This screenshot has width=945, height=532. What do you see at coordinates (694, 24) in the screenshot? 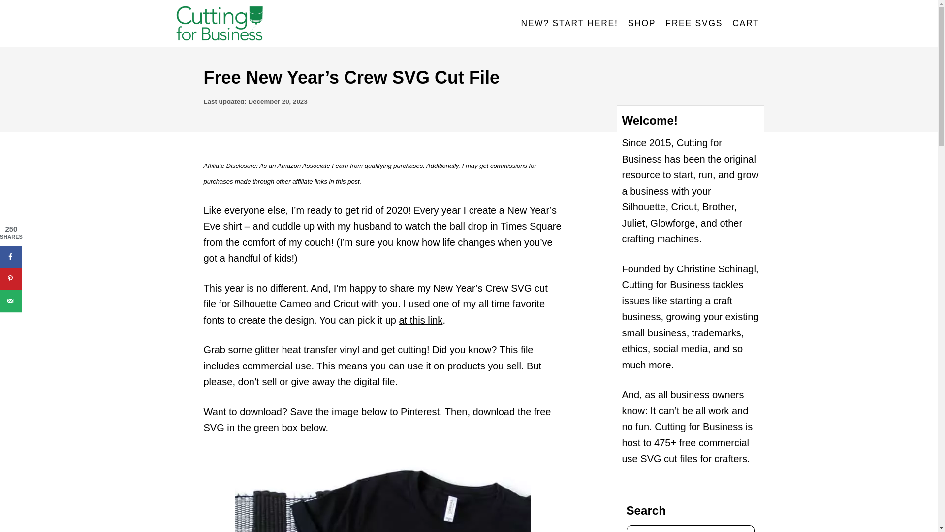
I see `FREE SVGS` at bounding box center [694, 24].